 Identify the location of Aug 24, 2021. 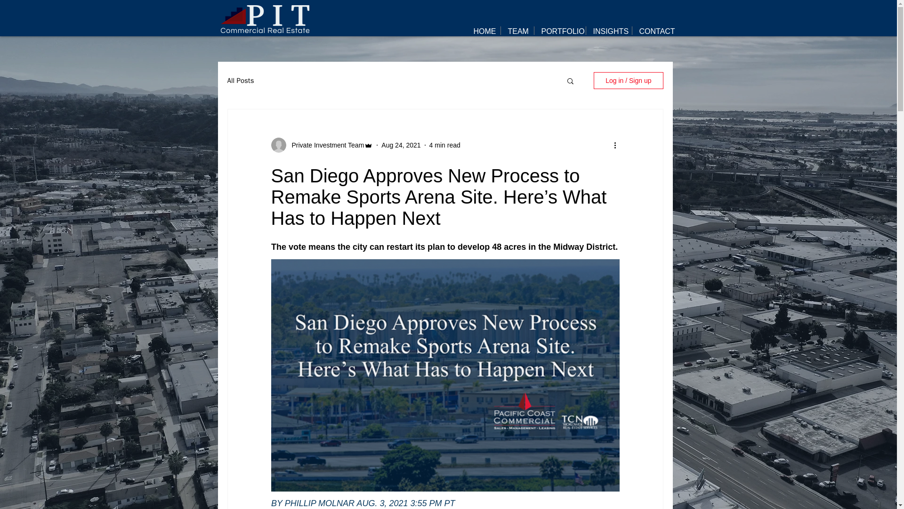
(401, 145).